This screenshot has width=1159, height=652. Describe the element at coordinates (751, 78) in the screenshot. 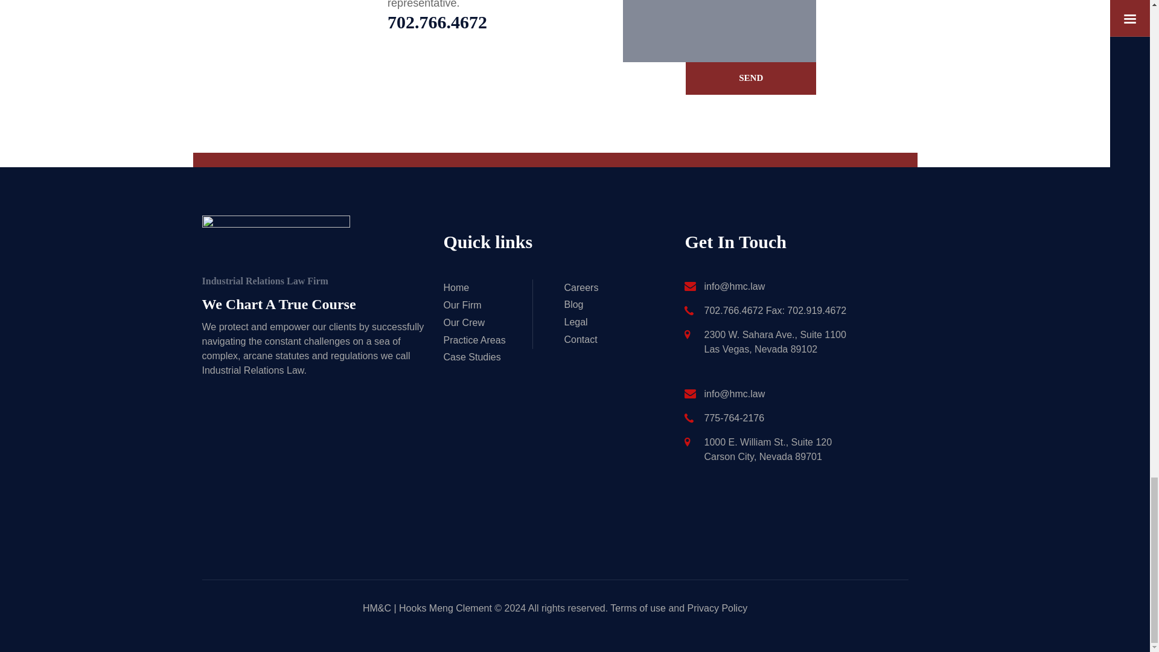

I see `Send` at that location.